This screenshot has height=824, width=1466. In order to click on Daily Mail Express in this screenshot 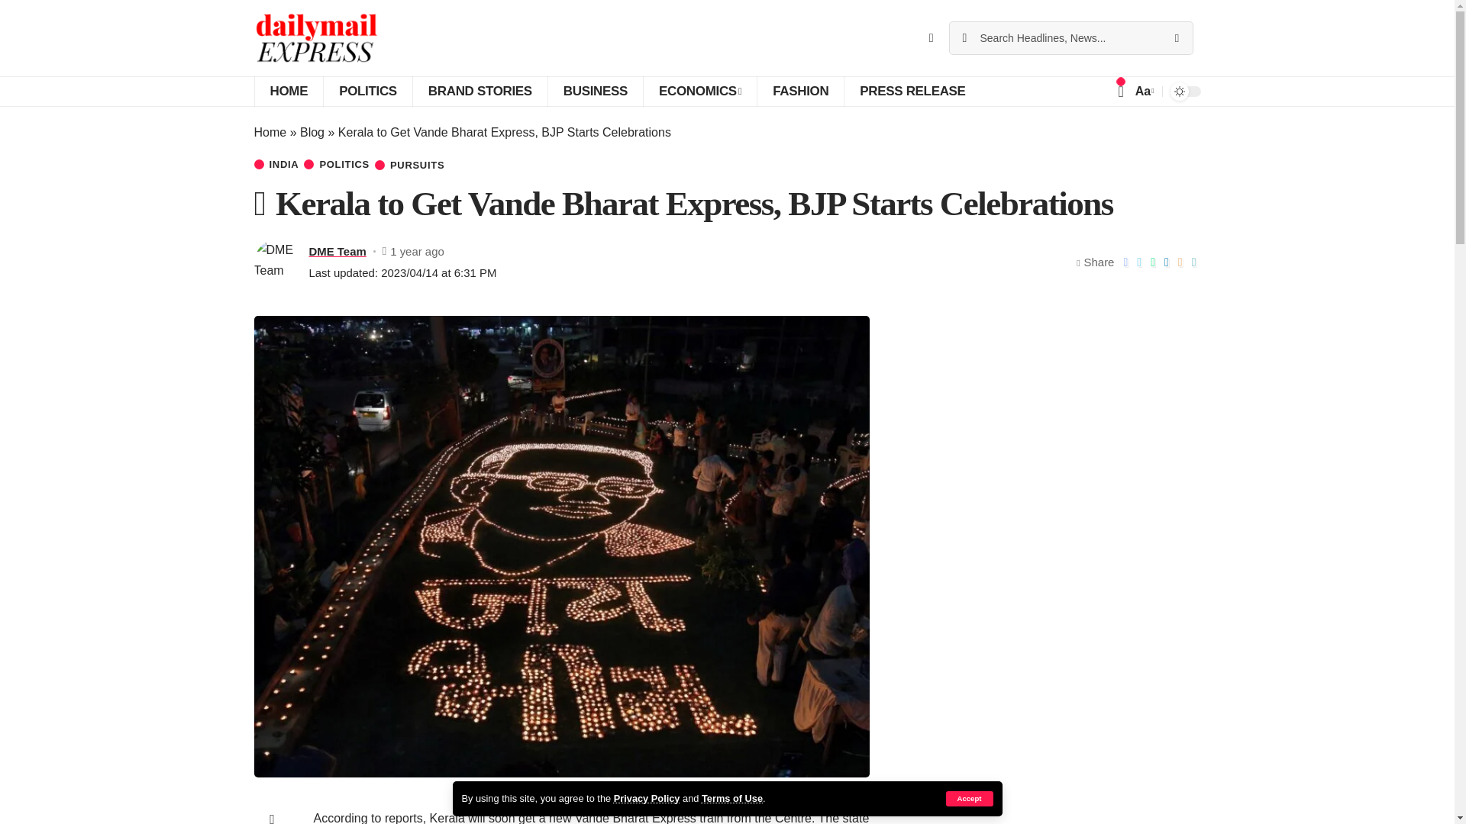, I will do `click(316, 38)`.